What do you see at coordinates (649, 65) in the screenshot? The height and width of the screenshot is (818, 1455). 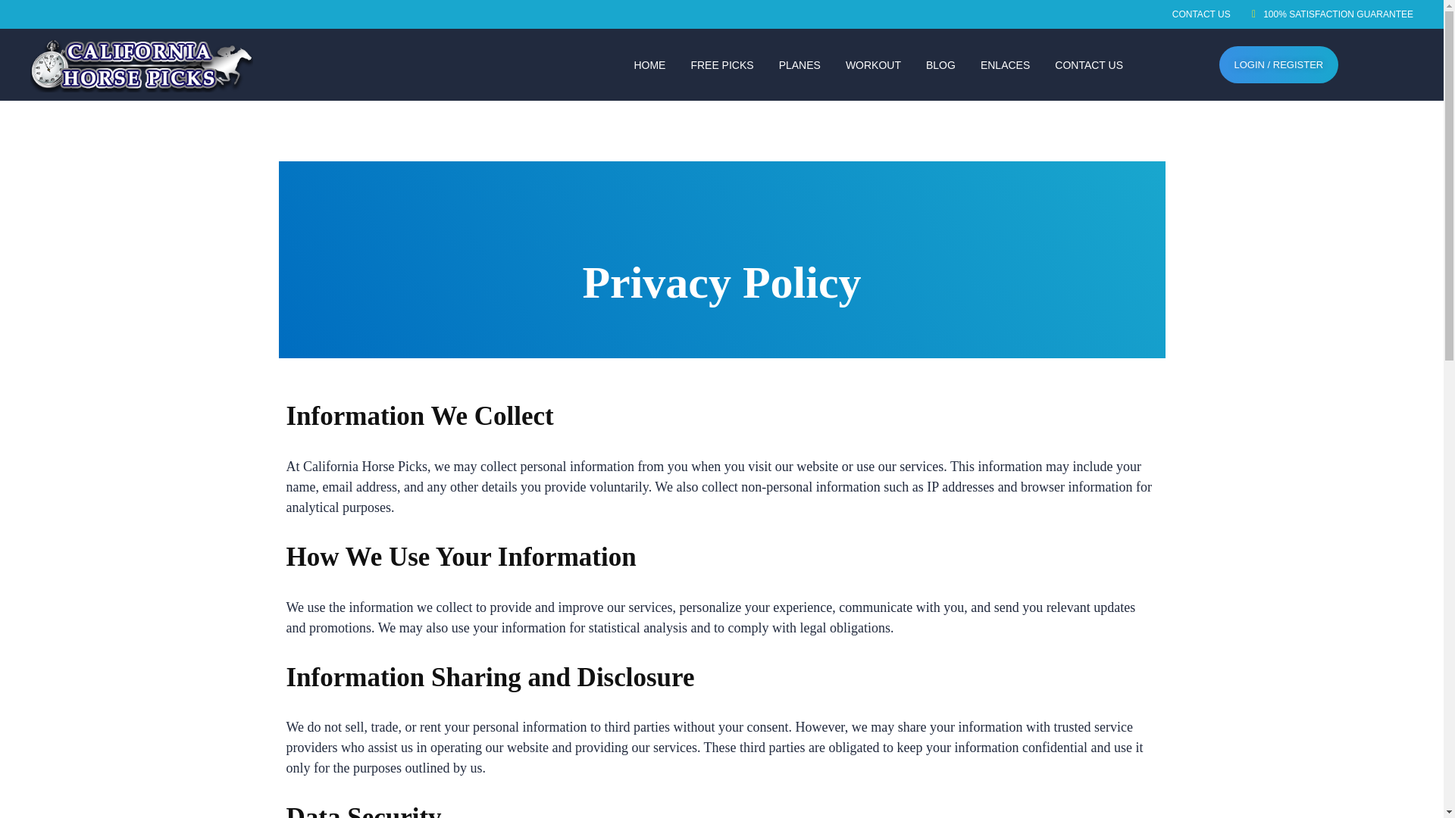 I see `HOME` at bounding box center [649, 65].